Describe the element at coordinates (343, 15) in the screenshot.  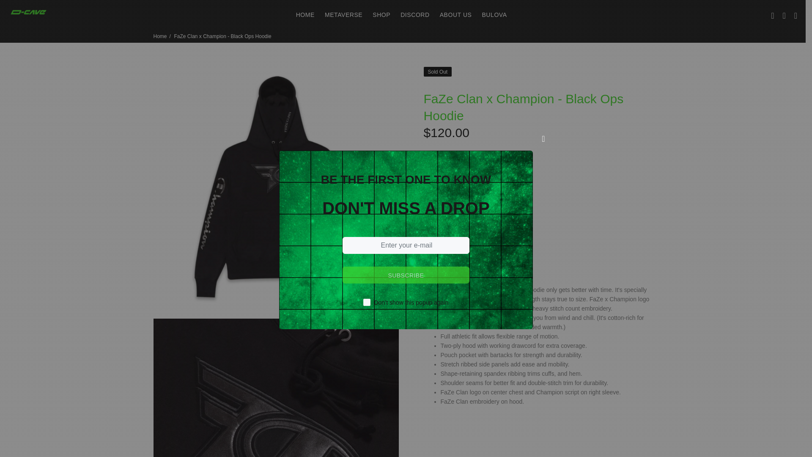
I see `METAVERSE` at that location.